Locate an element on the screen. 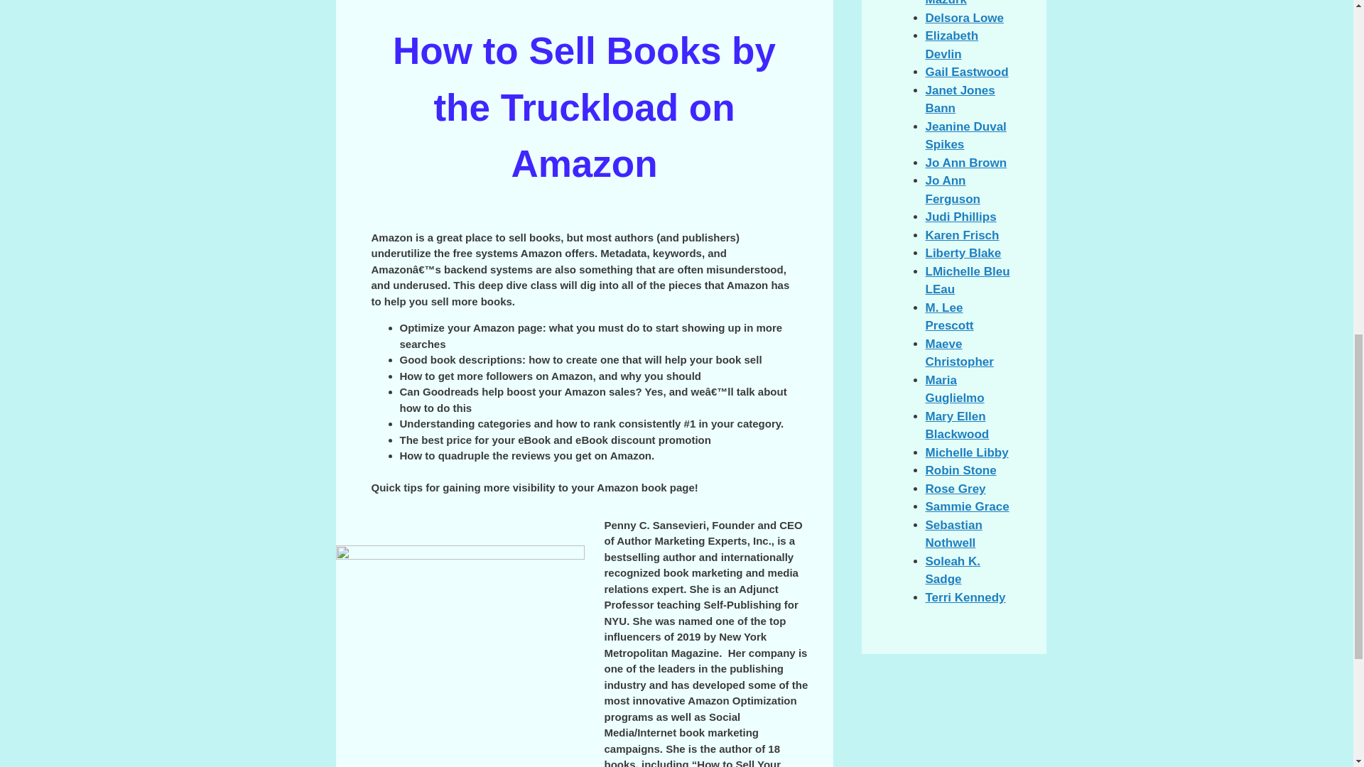  Gail Eastwood is located at coordinates (966, 72).